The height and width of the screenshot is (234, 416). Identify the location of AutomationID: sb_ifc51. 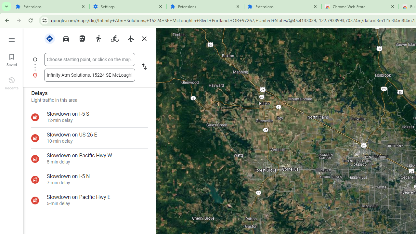
(90, 75).